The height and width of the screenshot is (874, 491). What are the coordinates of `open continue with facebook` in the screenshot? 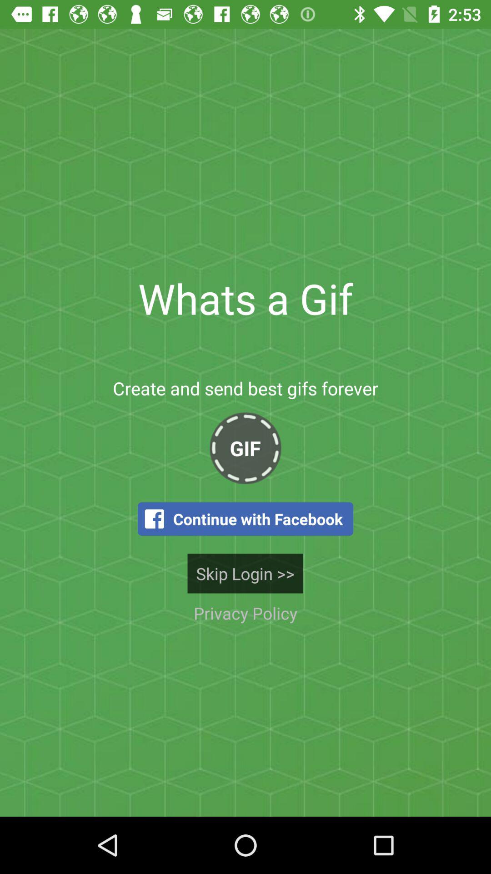 It's located at (245, 519).